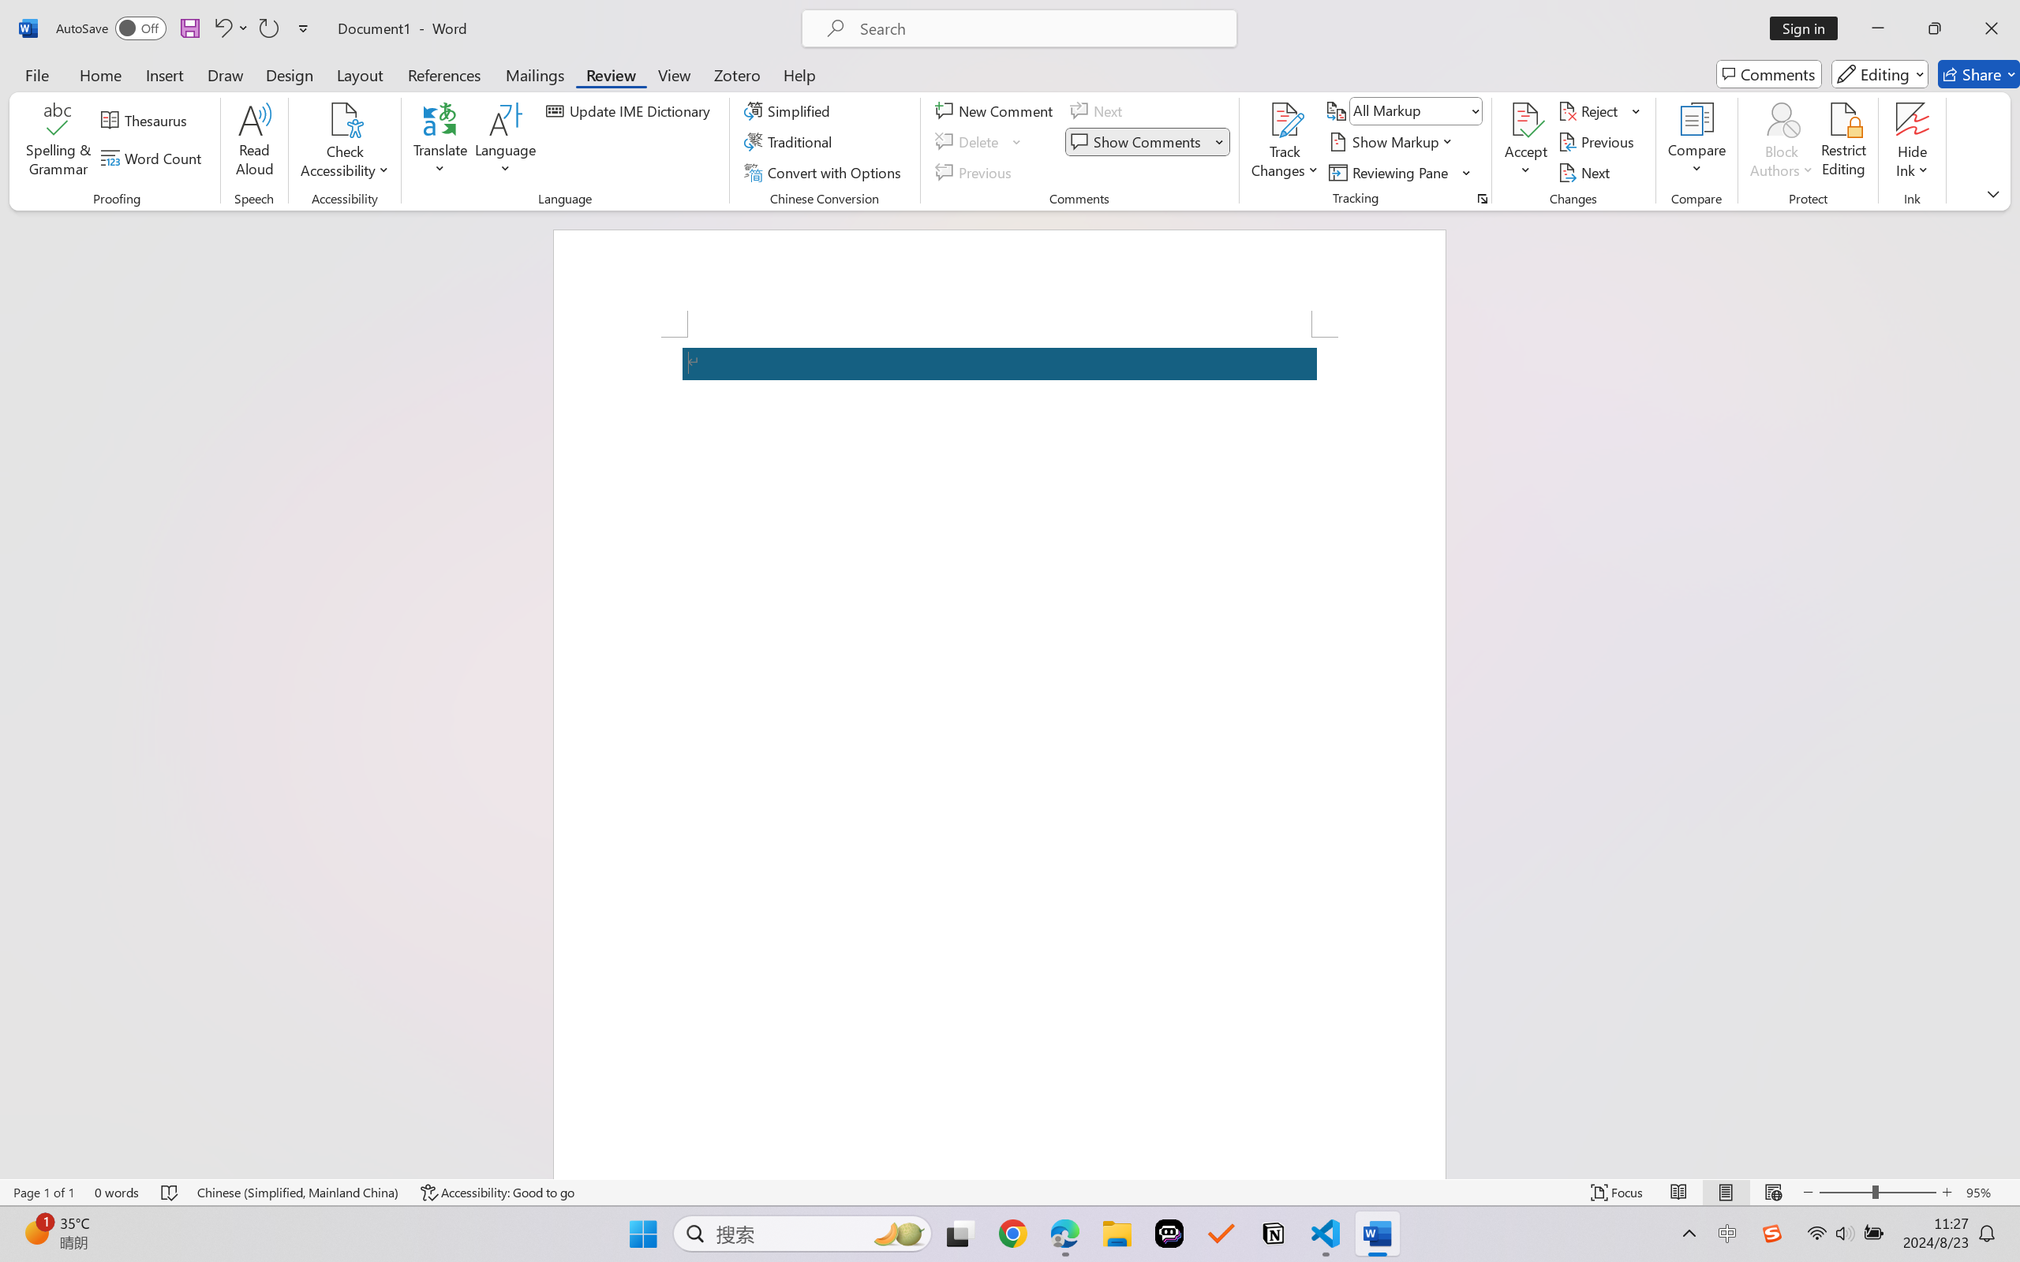 This screenshot has width=2020, height=1262. I want to click on Block Authors, so click(1782, 142).